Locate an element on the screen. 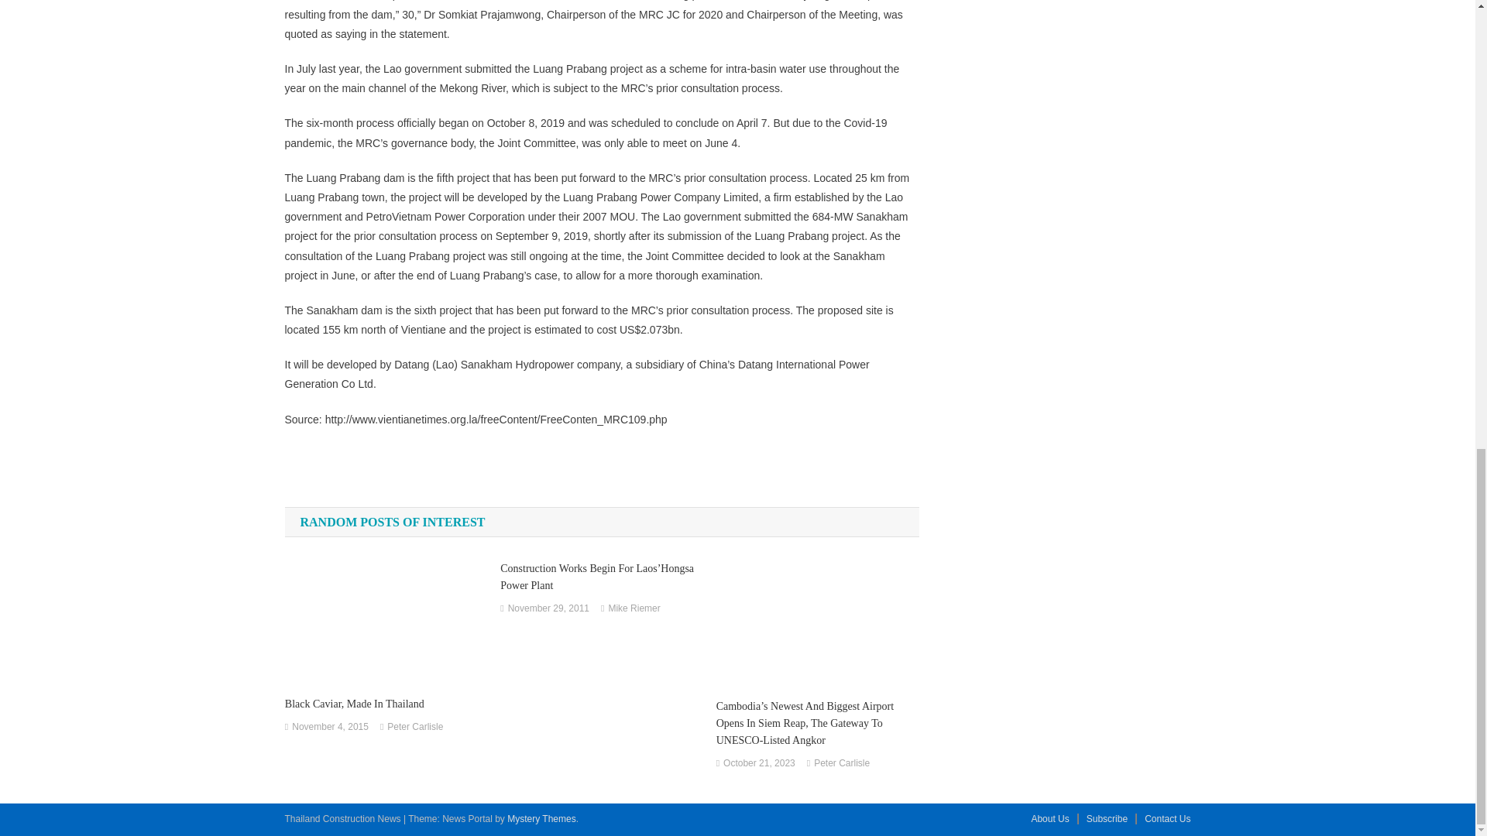 This screenshot has width=1487, height=836. Black Caviar, Made In Thailand is located at coordinates (386, 704).